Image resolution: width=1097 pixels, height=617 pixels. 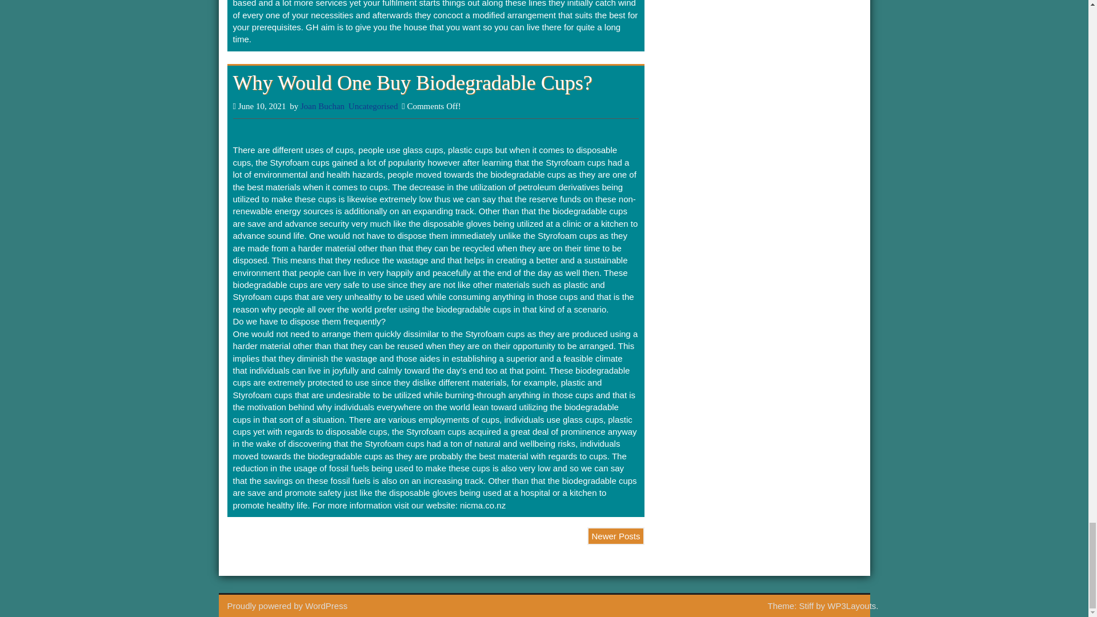 What do you see at coordinates (373, 106) in the screenshot?
I see `Uncategorised` at bounding box center [373, 106].